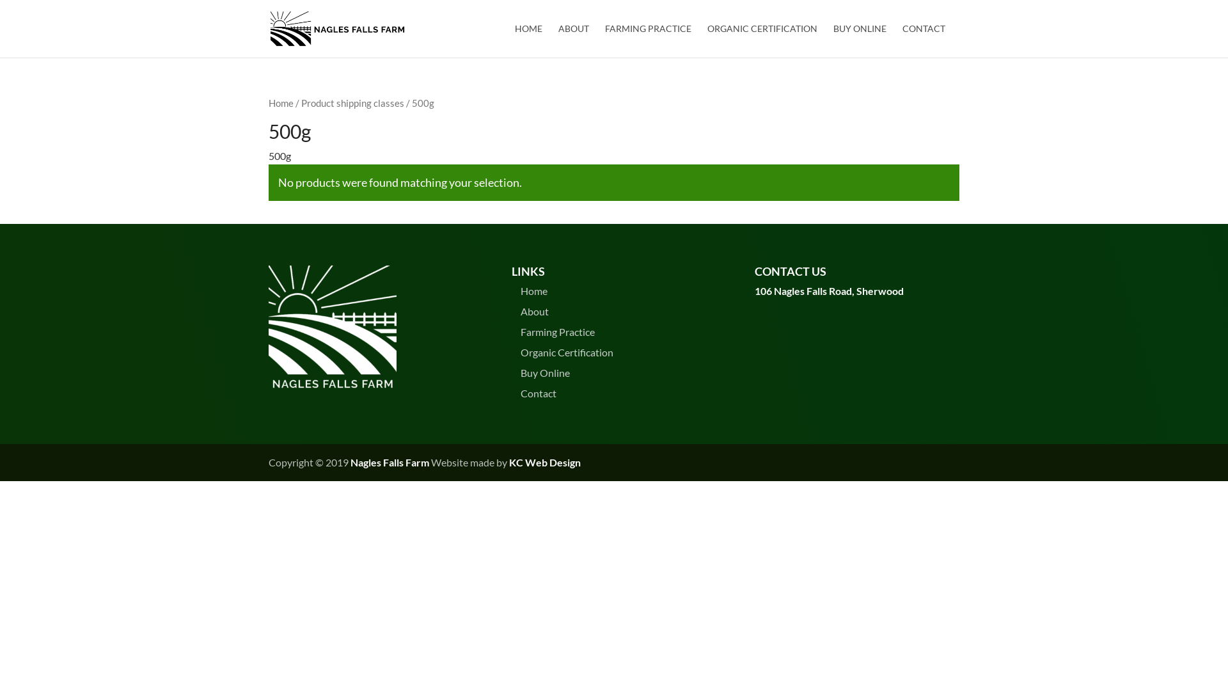 The height and width of the screenshot is (691, 1228). What do you see at coordinates (281, 103) in the screenshot?
I see `Home` at bounding box center [281, 103].